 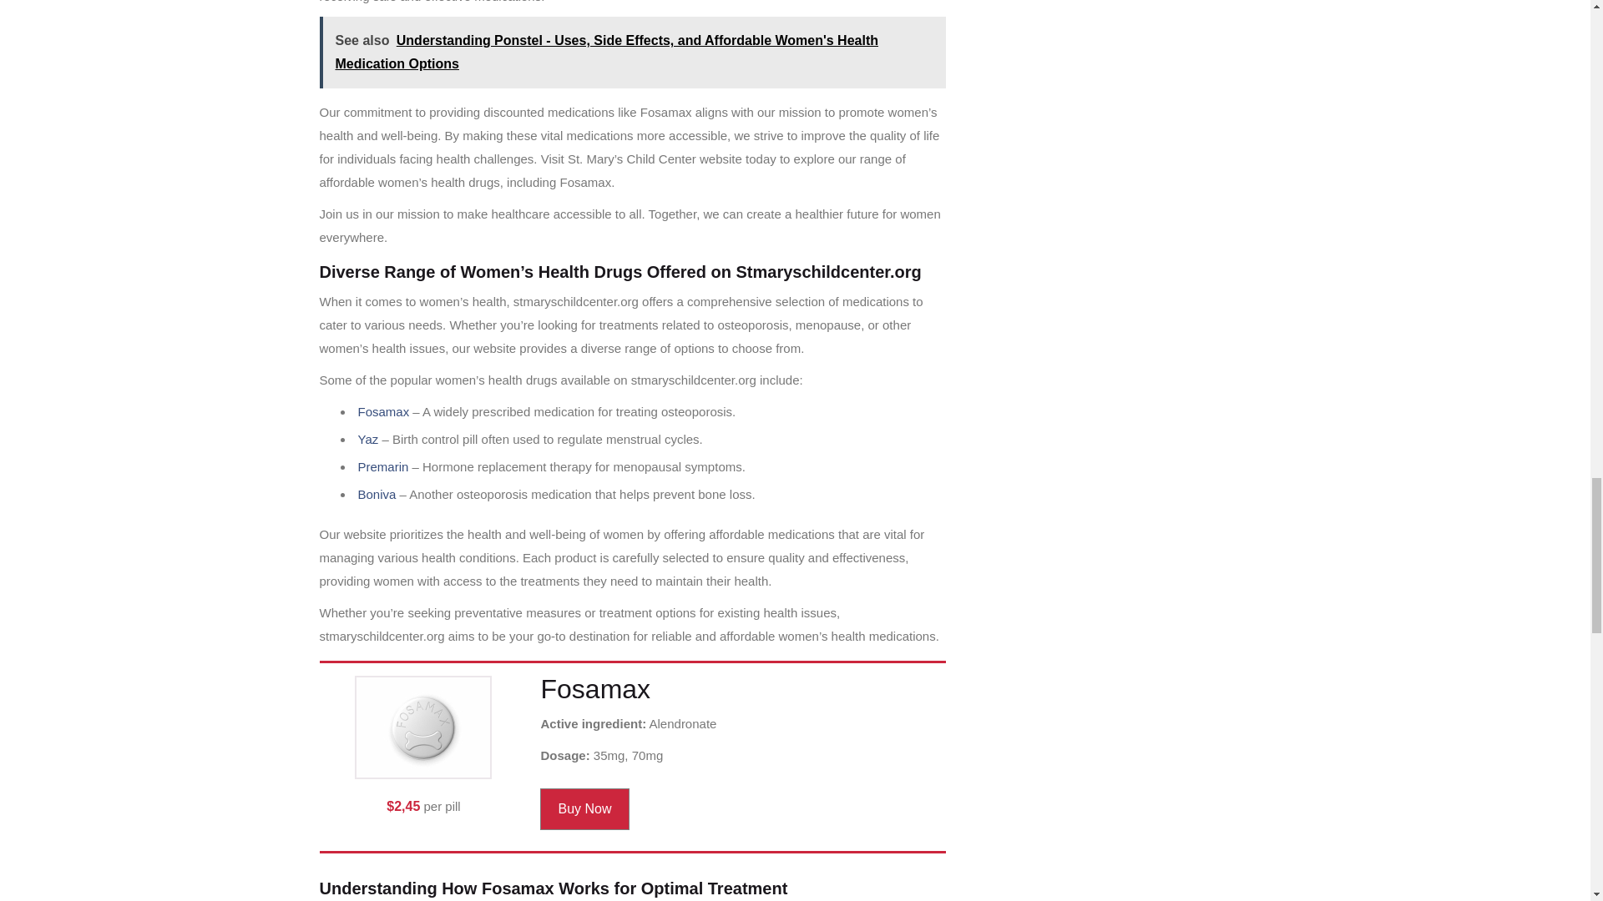 I want to click on Premarin, so click(x=382, y=466).